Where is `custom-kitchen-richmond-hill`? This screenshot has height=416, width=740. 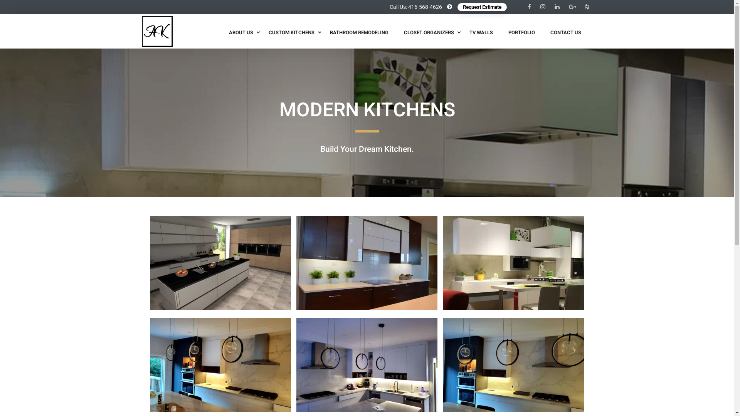
custom-kitchen-richmond-hill is located at coordinates (513, 365).